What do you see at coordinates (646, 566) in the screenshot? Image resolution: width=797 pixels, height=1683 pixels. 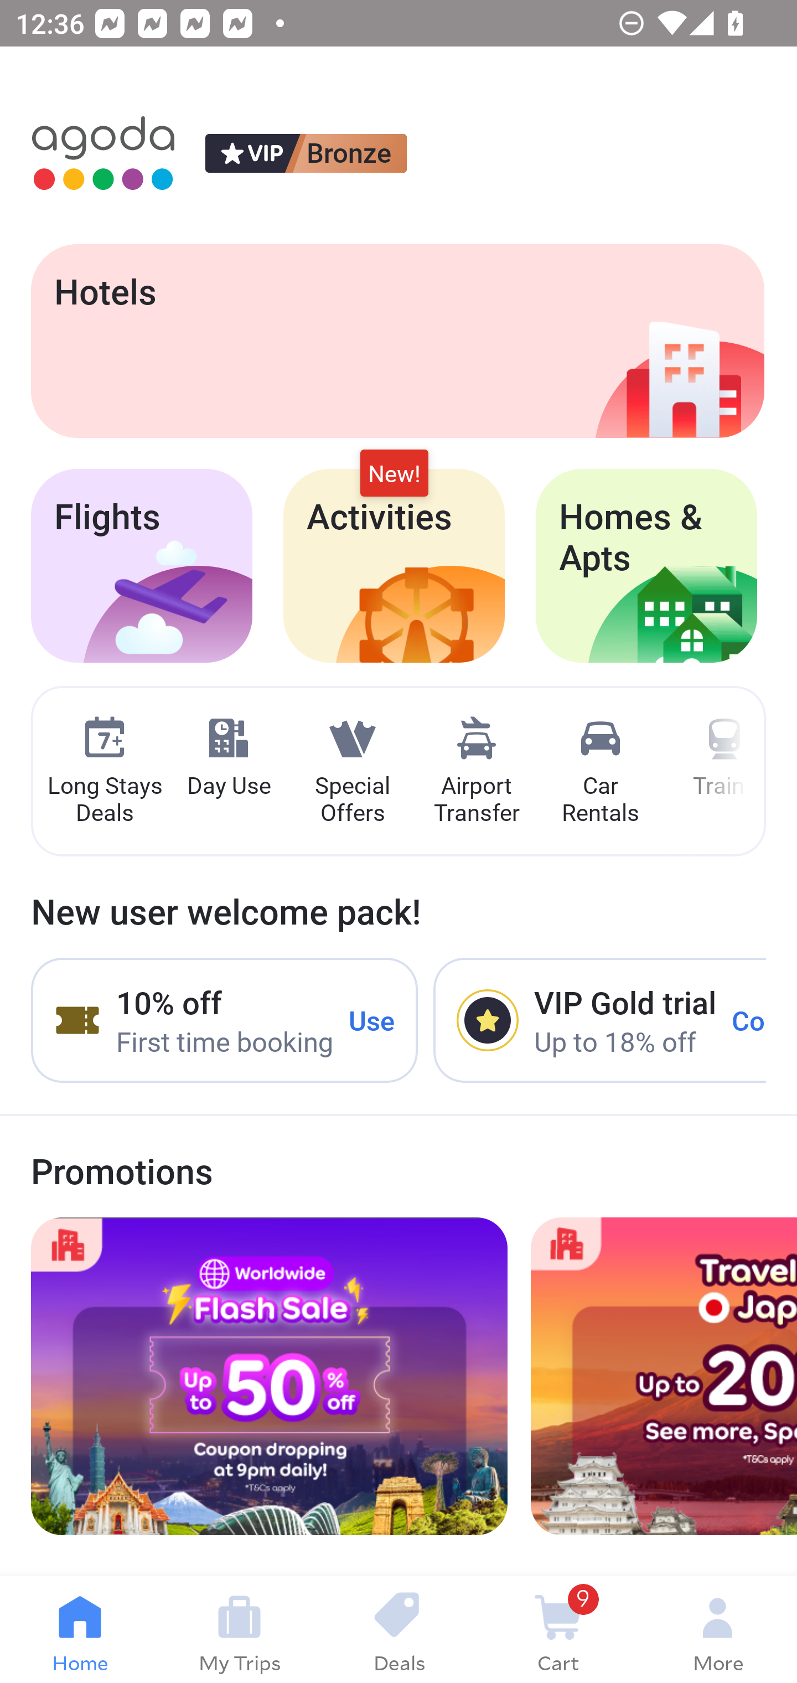 I see `Homes & Apts` at bounding box center [646, 566].